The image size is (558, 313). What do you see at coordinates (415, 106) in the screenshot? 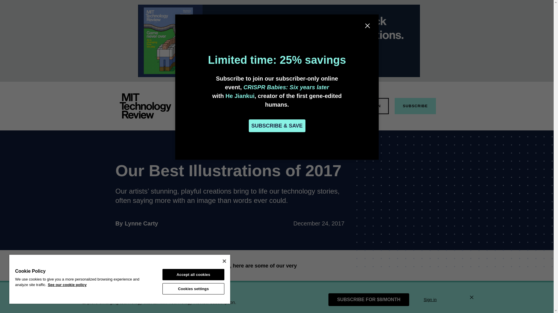
I see `SIGN IN` at bounding box center [415, 106].